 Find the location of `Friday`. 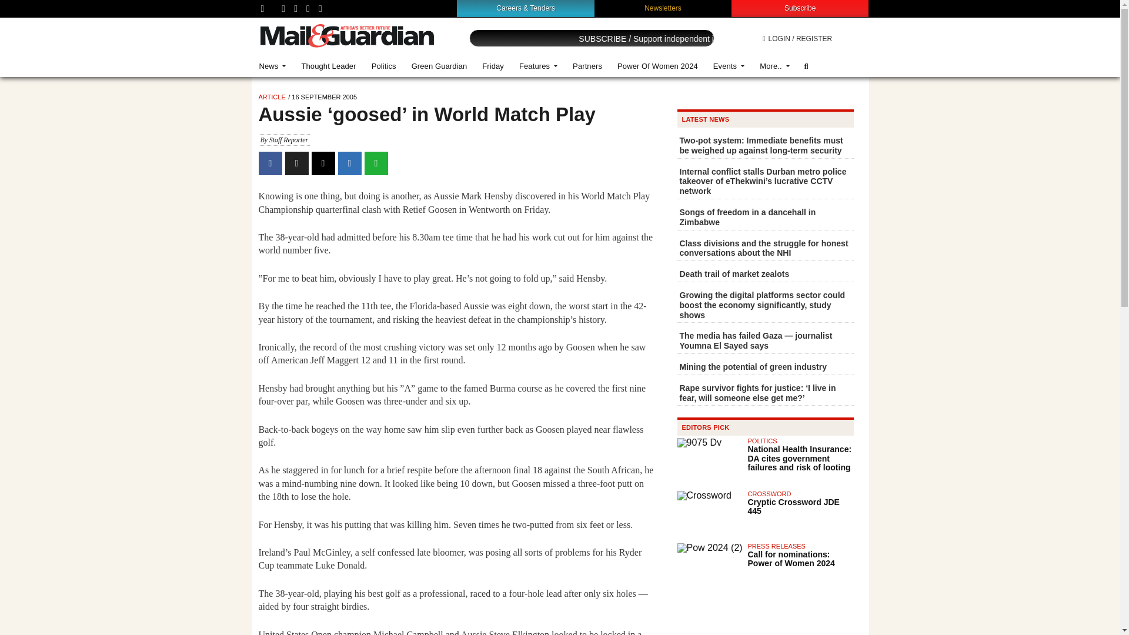

Friday is located at coordinates (493, 66).